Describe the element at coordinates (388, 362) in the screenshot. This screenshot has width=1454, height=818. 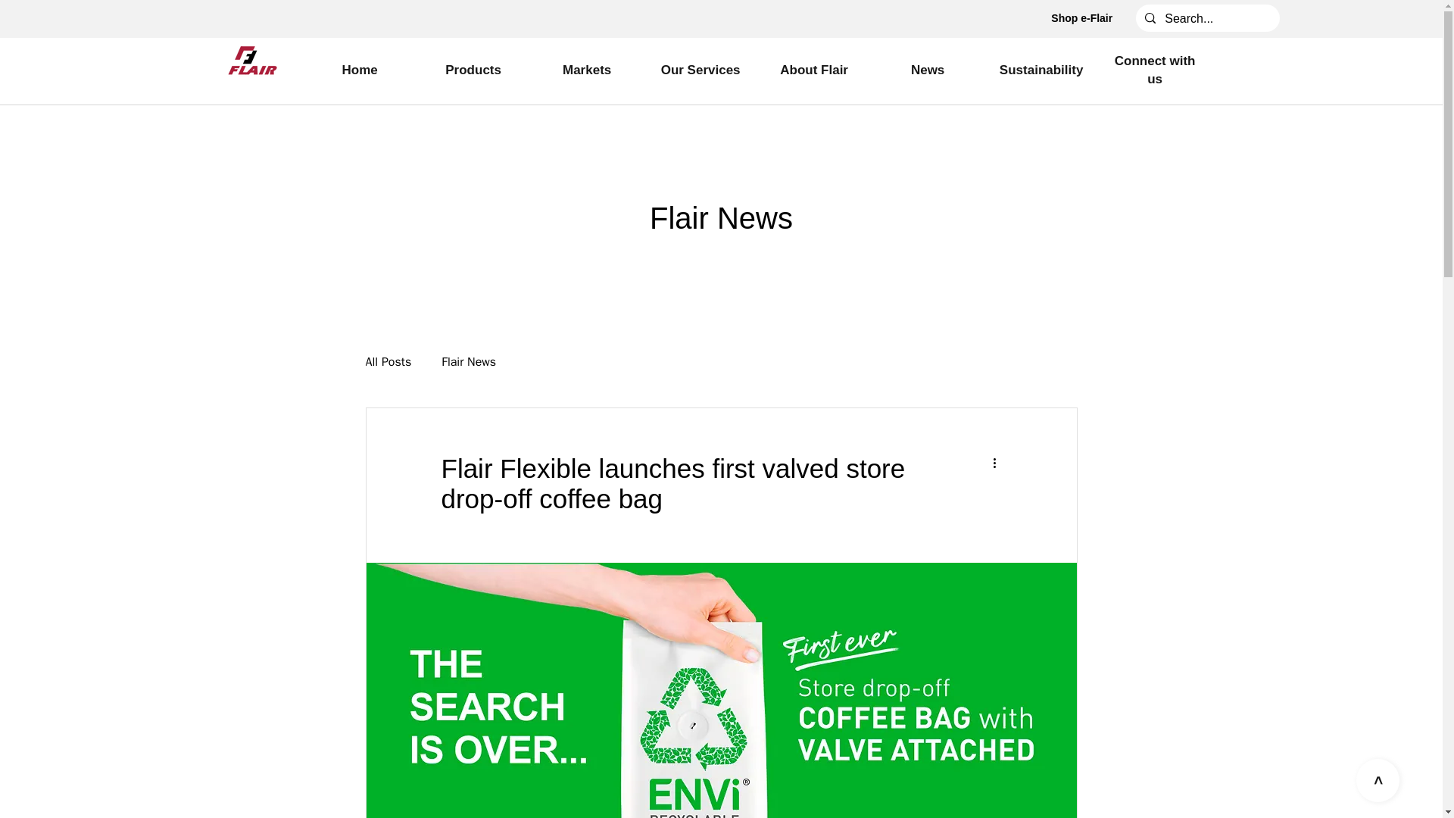
I see `All Posts` at that location.